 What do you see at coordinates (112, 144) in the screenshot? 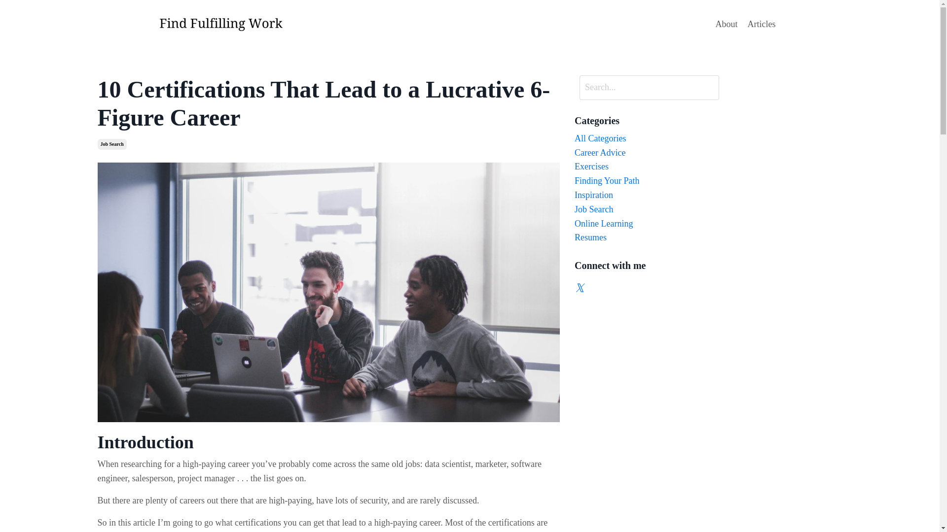
I see `Job Search` at bounding box center [112, 144].